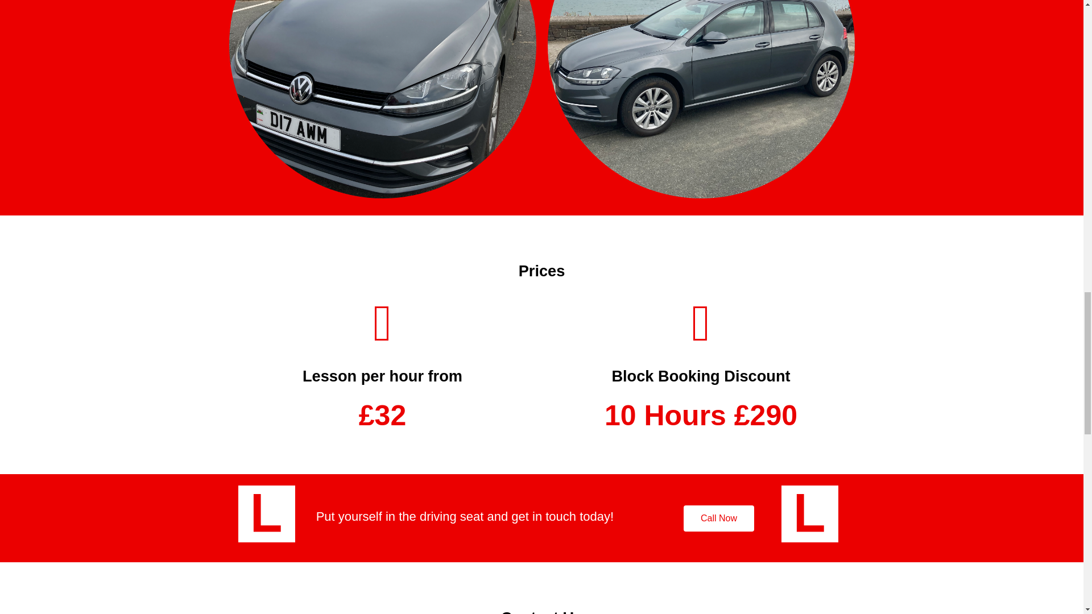 This screenshot has height=614, width=1092. Describe the element at coordinates (810, 514) in the screenshot. I see `L` at that location.